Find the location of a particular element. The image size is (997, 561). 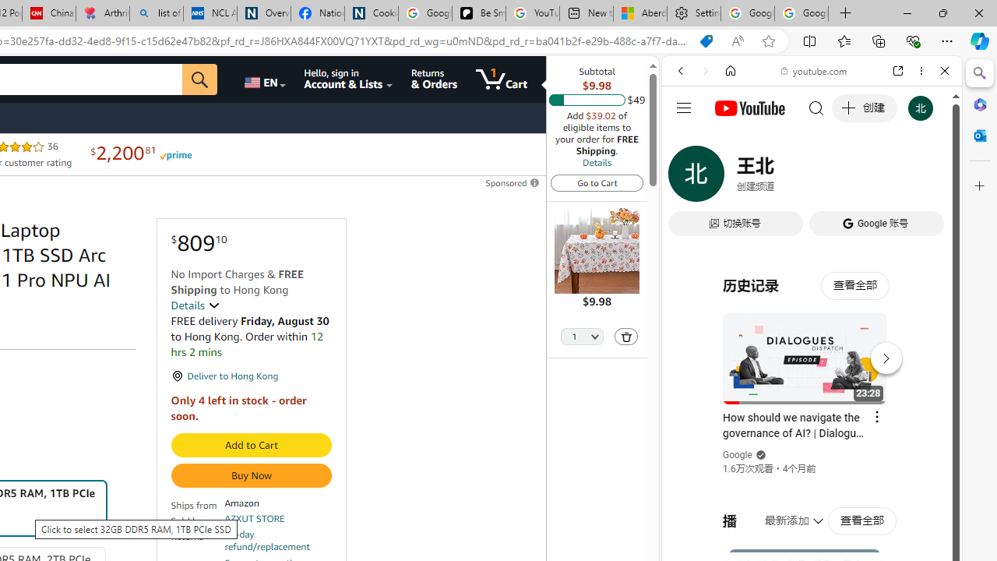

Google is located at coordinates (738, 455).